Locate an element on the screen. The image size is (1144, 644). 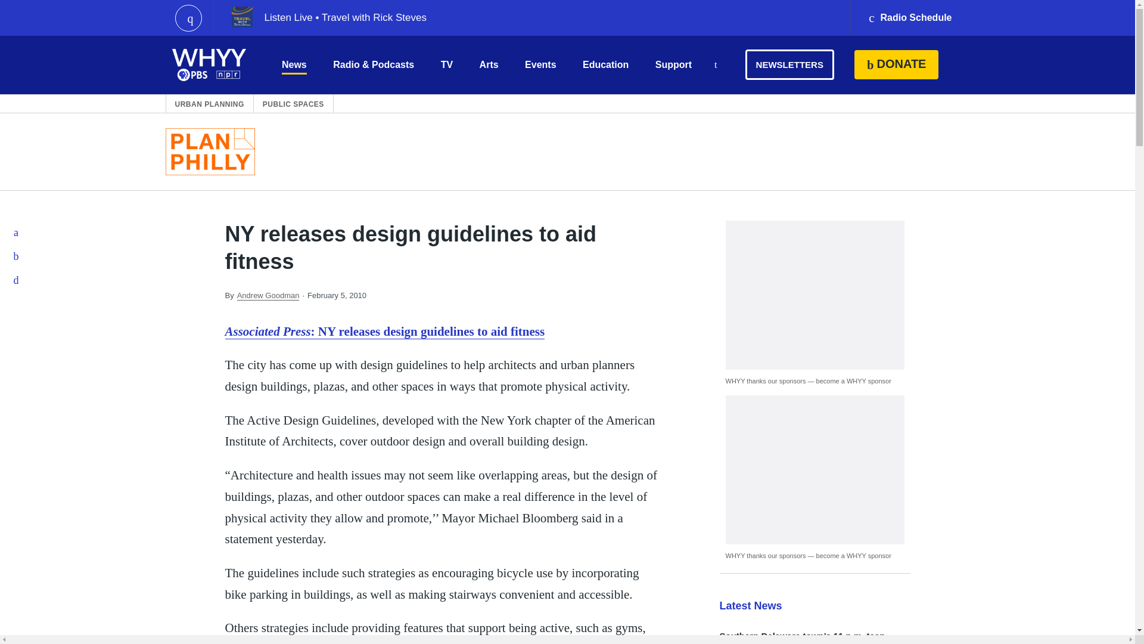
Email is located at coordinates (17, 280).